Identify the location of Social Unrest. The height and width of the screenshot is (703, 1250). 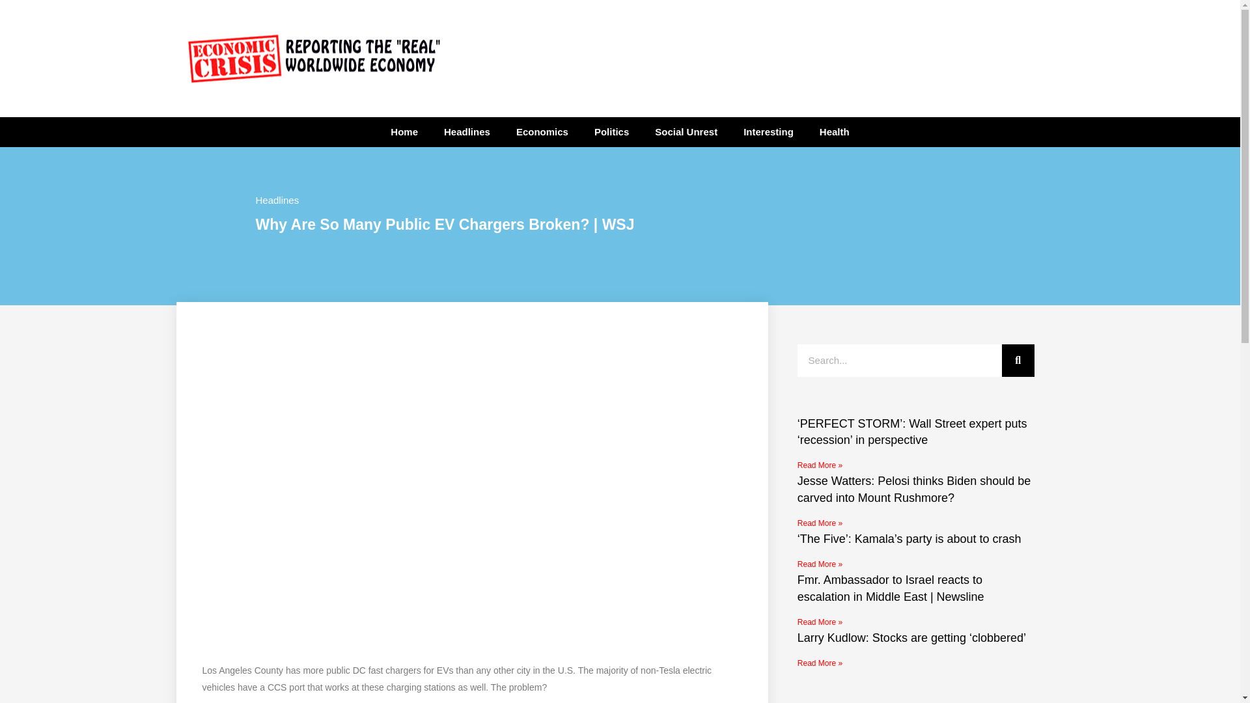
(686, 131).